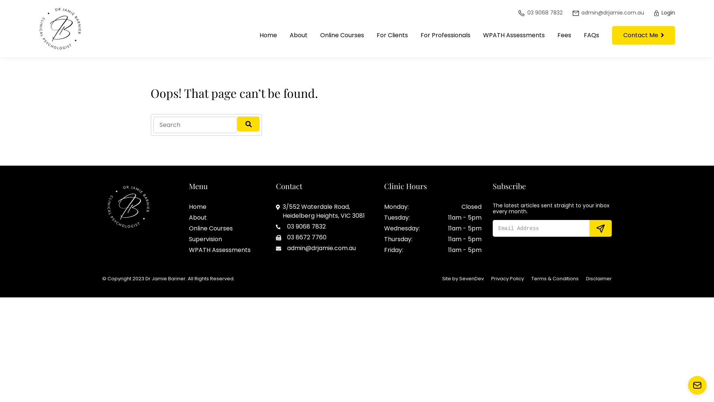  Describe the element at coordinates (392, 35) in the screenshot. I see `For Clients` at that location.